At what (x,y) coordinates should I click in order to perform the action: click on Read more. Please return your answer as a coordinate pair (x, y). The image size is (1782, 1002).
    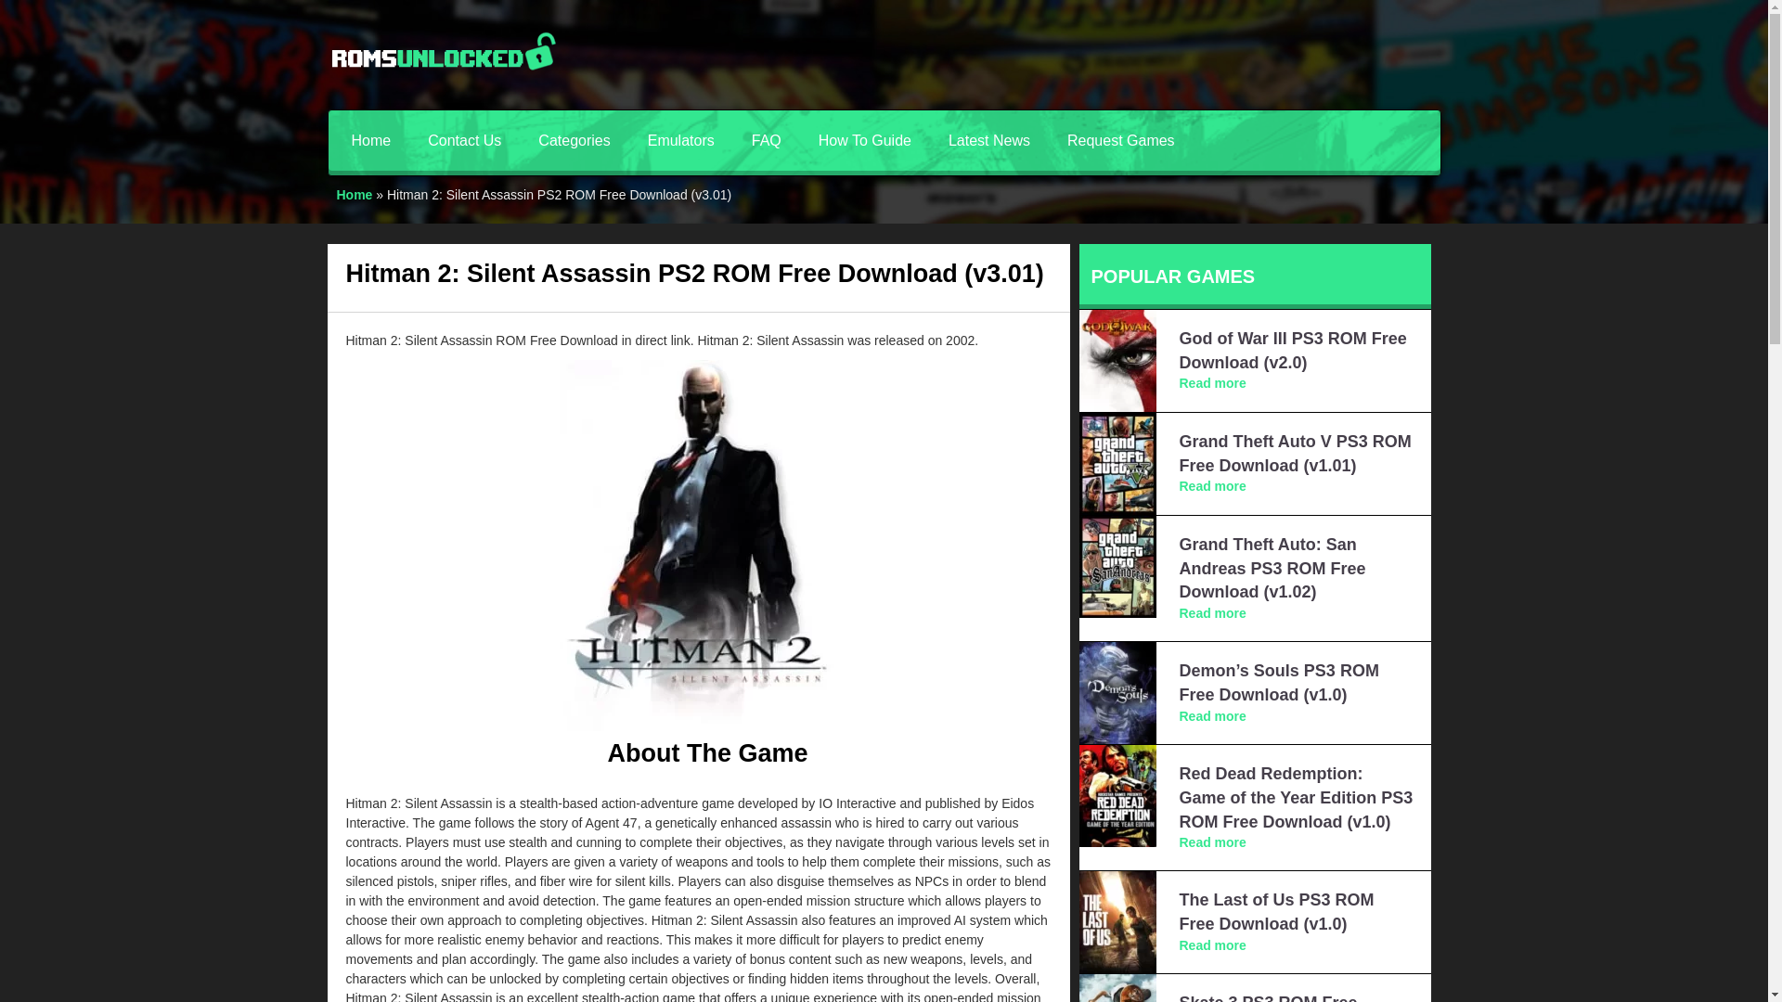
    Looking at the image, I should click on (1212, 486).